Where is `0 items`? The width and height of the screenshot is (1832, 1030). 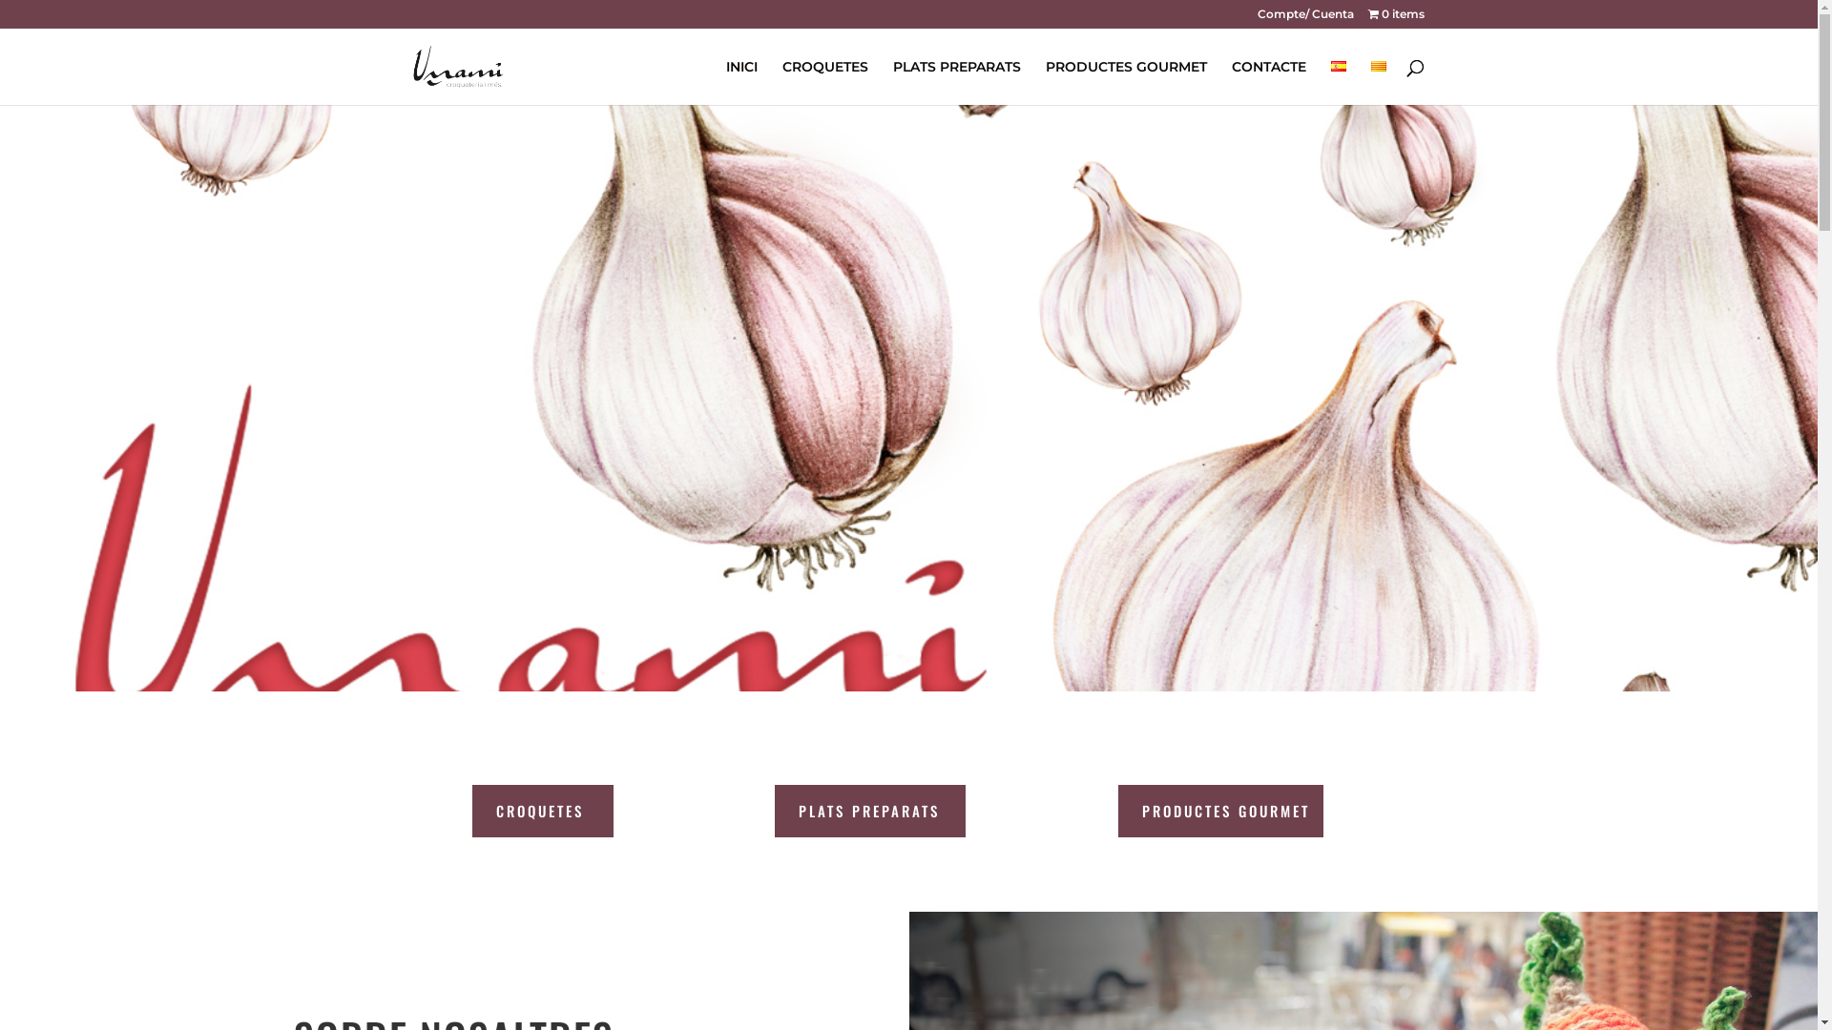
0 items is located at coordinates (1397, 19).